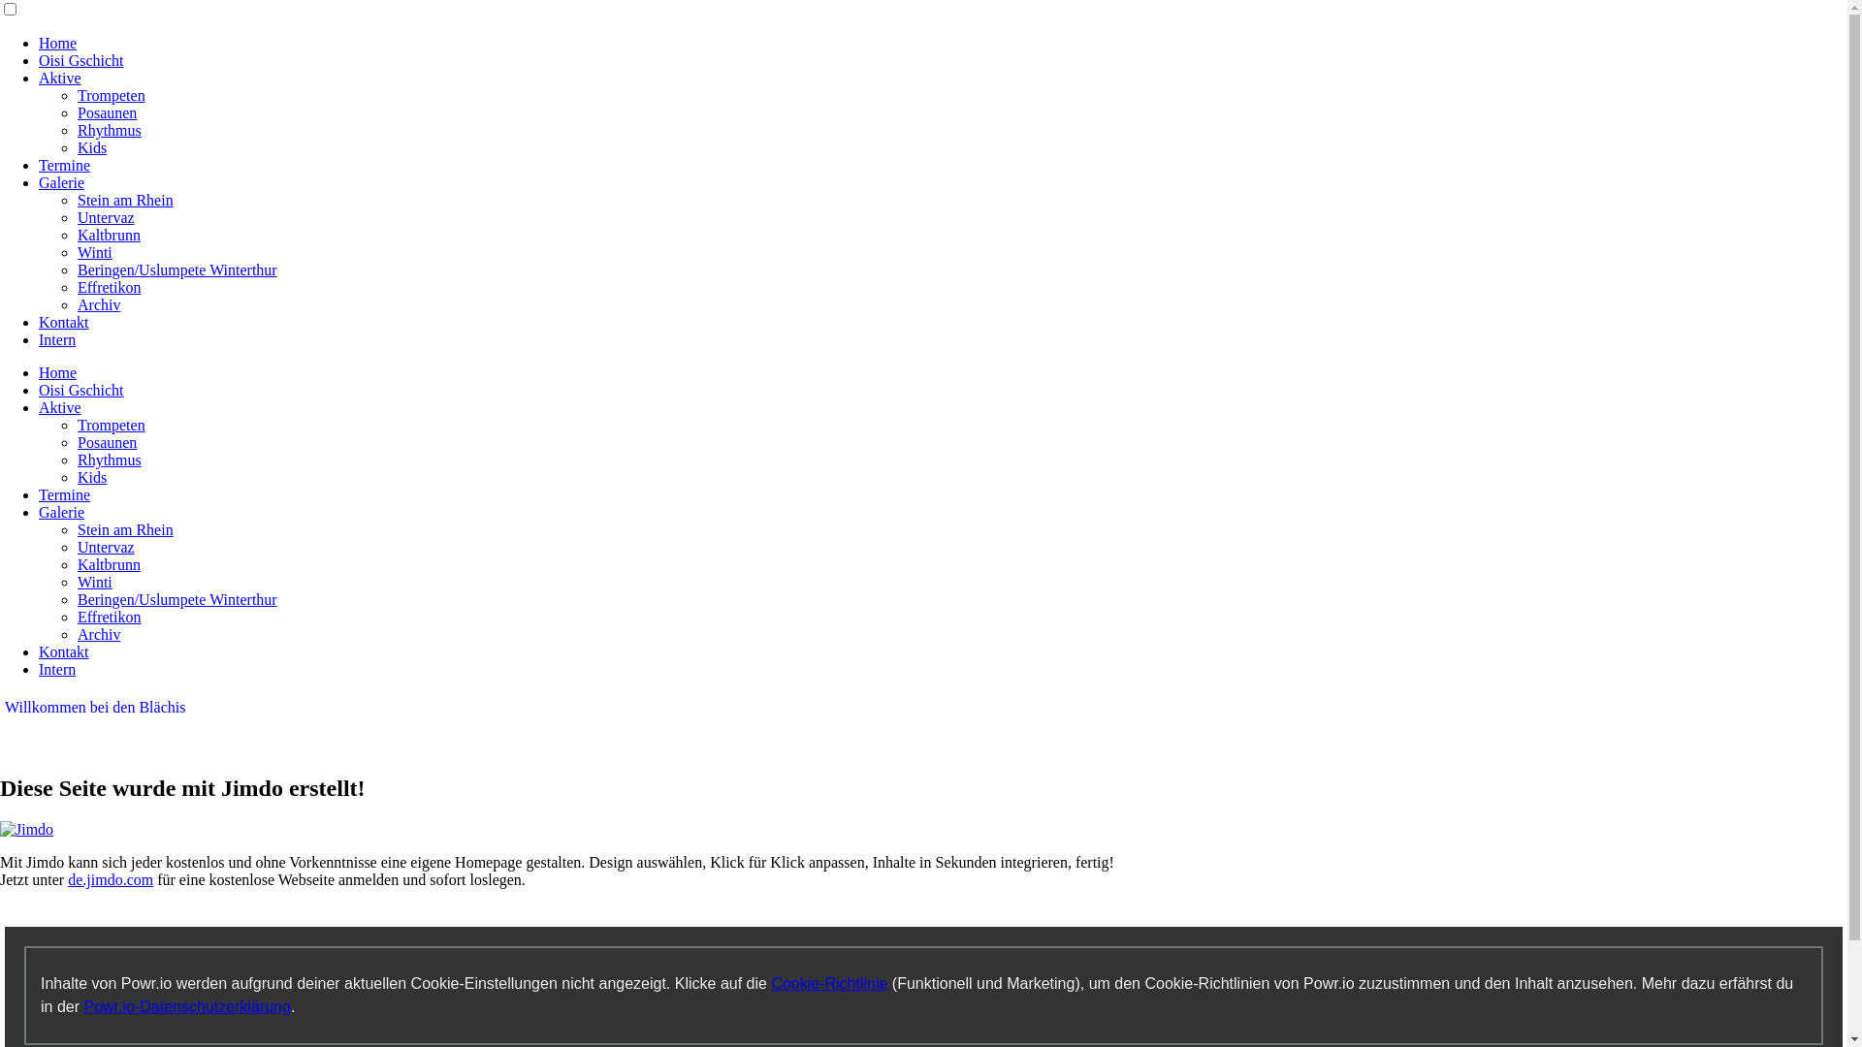  What do you see at coordinates (64, 165) in the screenshot?
I see `Termine` at bounding box center [64, 165].